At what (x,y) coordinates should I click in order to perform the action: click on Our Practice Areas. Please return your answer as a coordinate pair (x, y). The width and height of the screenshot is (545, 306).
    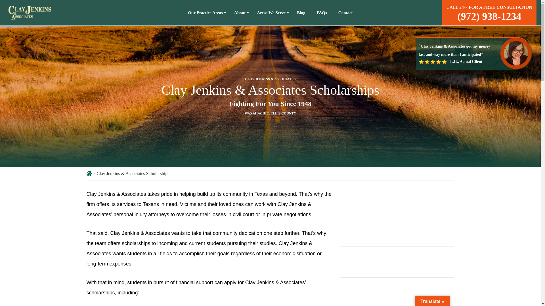
    Looking at the image, I should click on (206, 12).